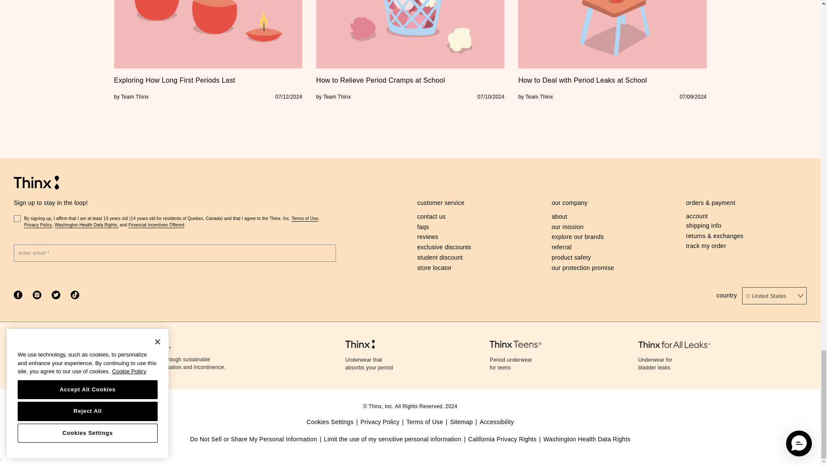 This screenshot has width=827, height=465. Describe the element at coordinates (18, 295) in the screenshot. I see `Facebook Icon` at that location.